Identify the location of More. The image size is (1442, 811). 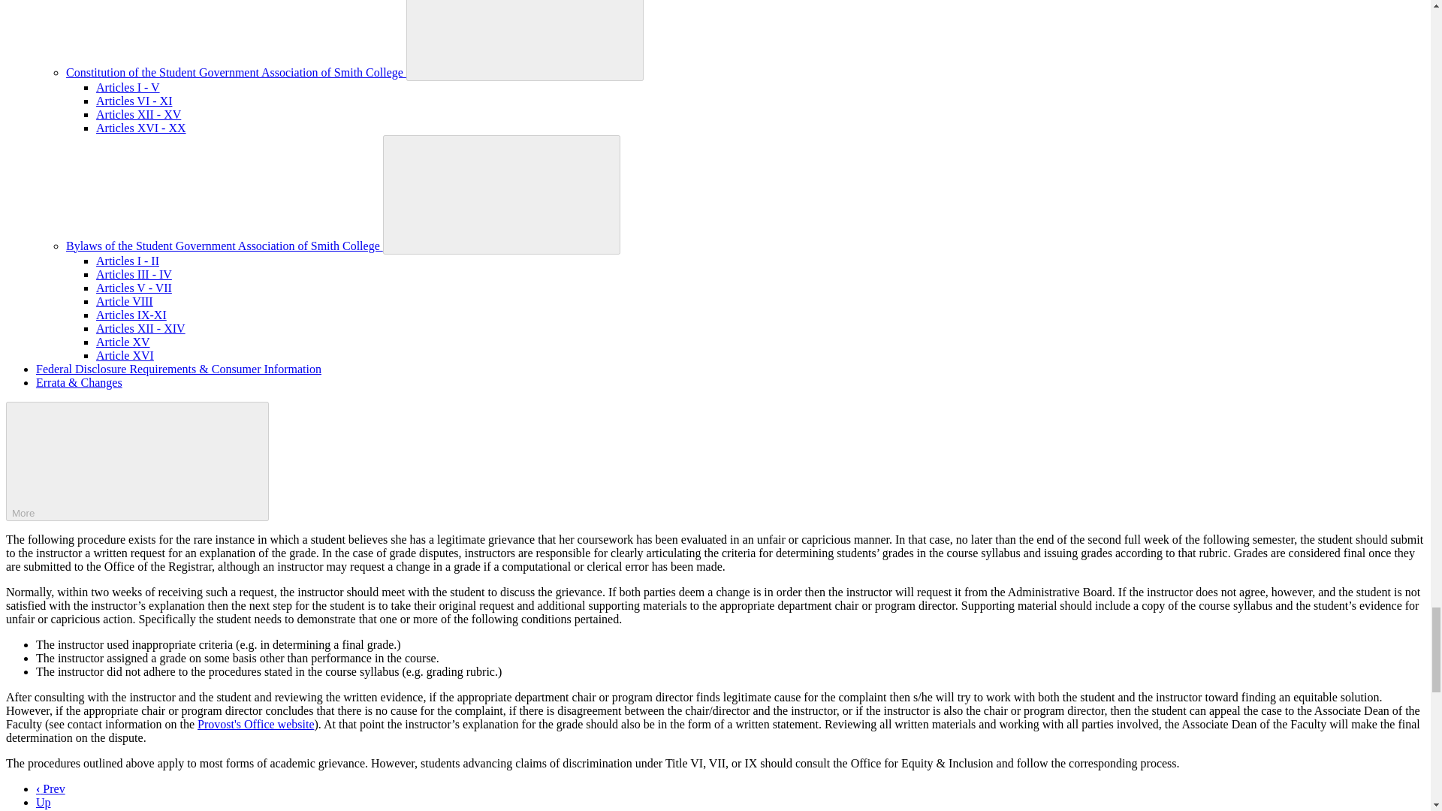
(137, 461).